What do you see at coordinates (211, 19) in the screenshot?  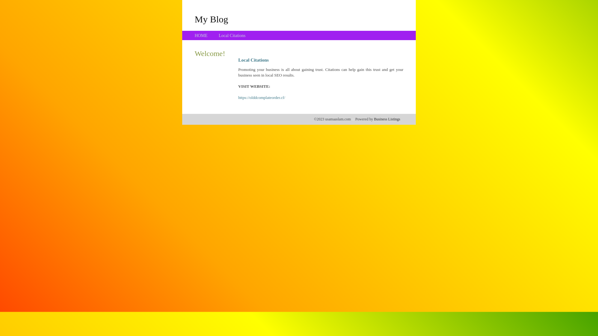 I see `My Blog` at bounding box center [211, 19].